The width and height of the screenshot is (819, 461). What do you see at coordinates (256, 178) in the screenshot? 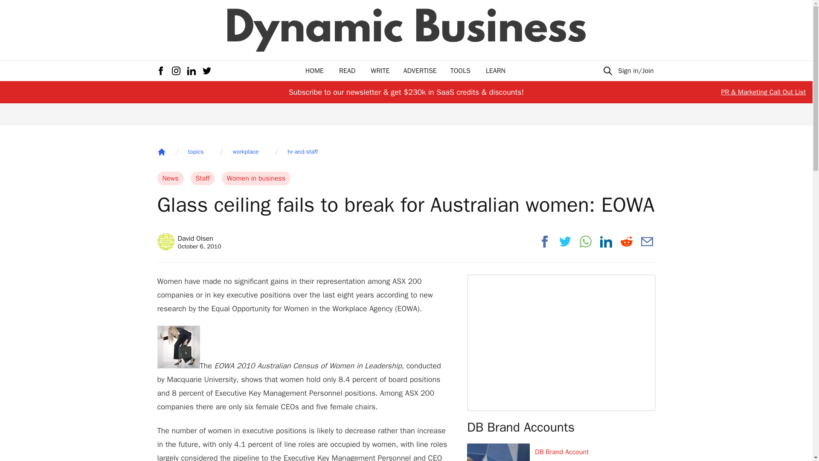
I see `Women in business` at bounding box center [256, 178].